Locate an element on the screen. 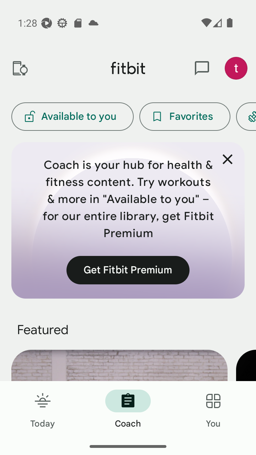 The height and width of the screenshot is (455, 256). Devices and apps is located at coordinates (20, 68).